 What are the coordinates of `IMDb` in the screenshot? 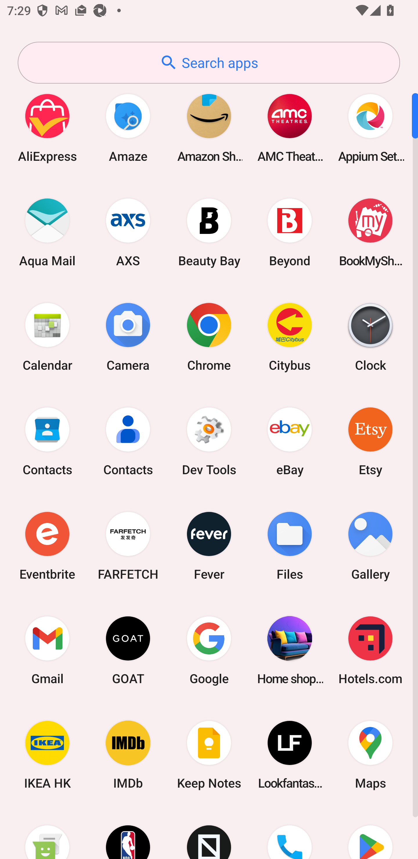 It's located at (128, 755).